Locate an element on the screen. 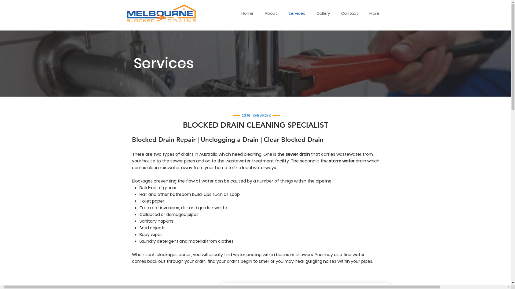  Services is located at coordinates (298, 13).